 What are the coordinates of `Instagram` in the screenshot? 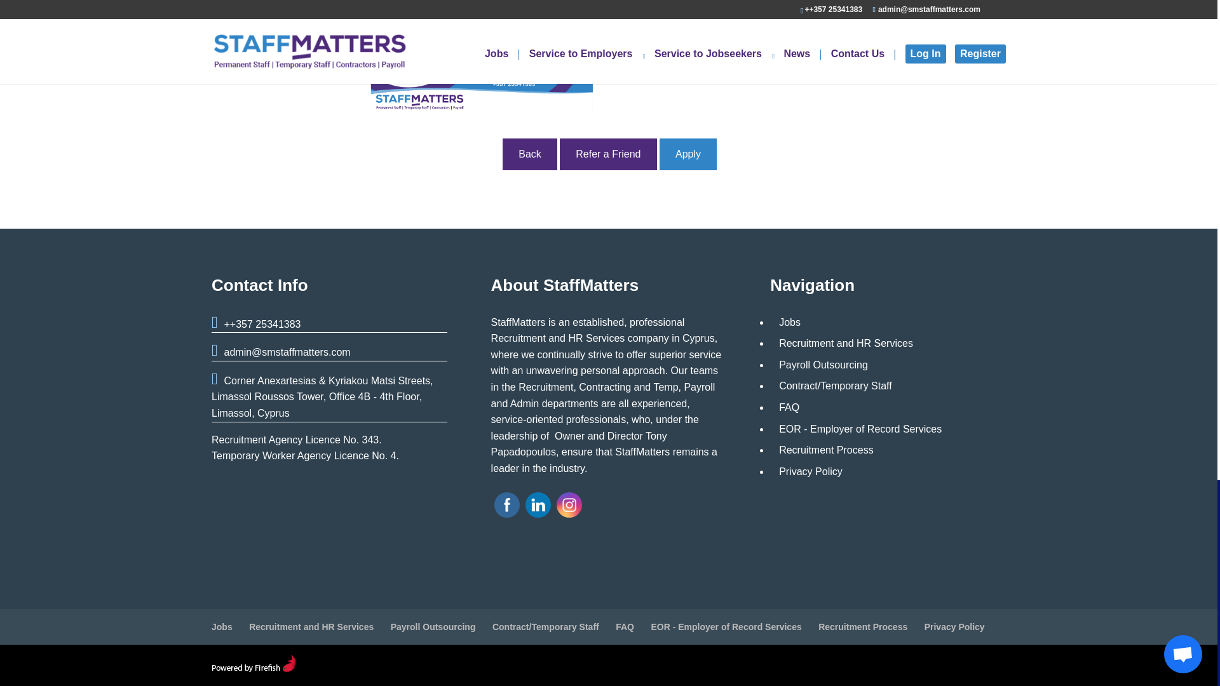 It's located at (569, 504).